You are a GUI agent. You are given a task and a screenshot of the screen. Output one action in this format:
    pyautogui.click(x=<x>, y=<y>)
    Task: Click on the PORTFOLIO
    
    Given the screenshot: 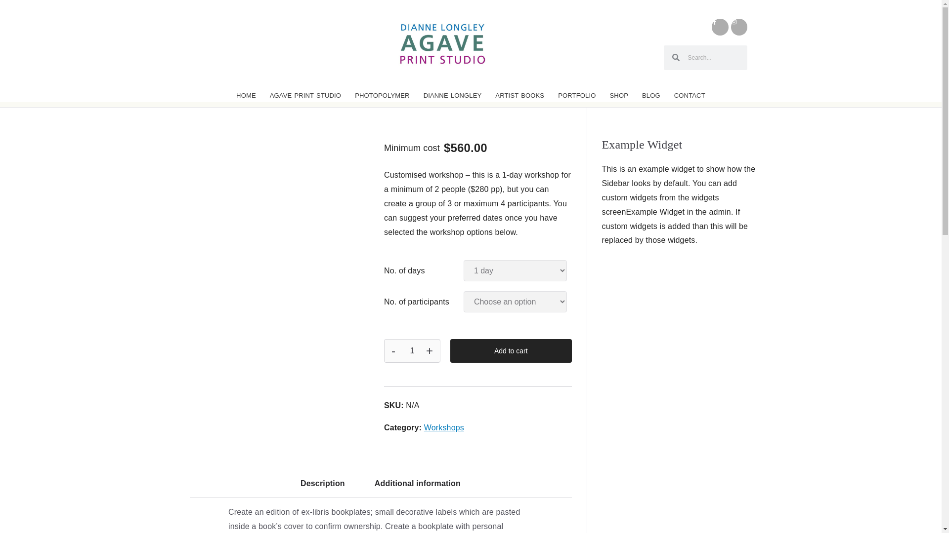 What is the action you would take?
    pyautogui.click(x=577, y=96)
    